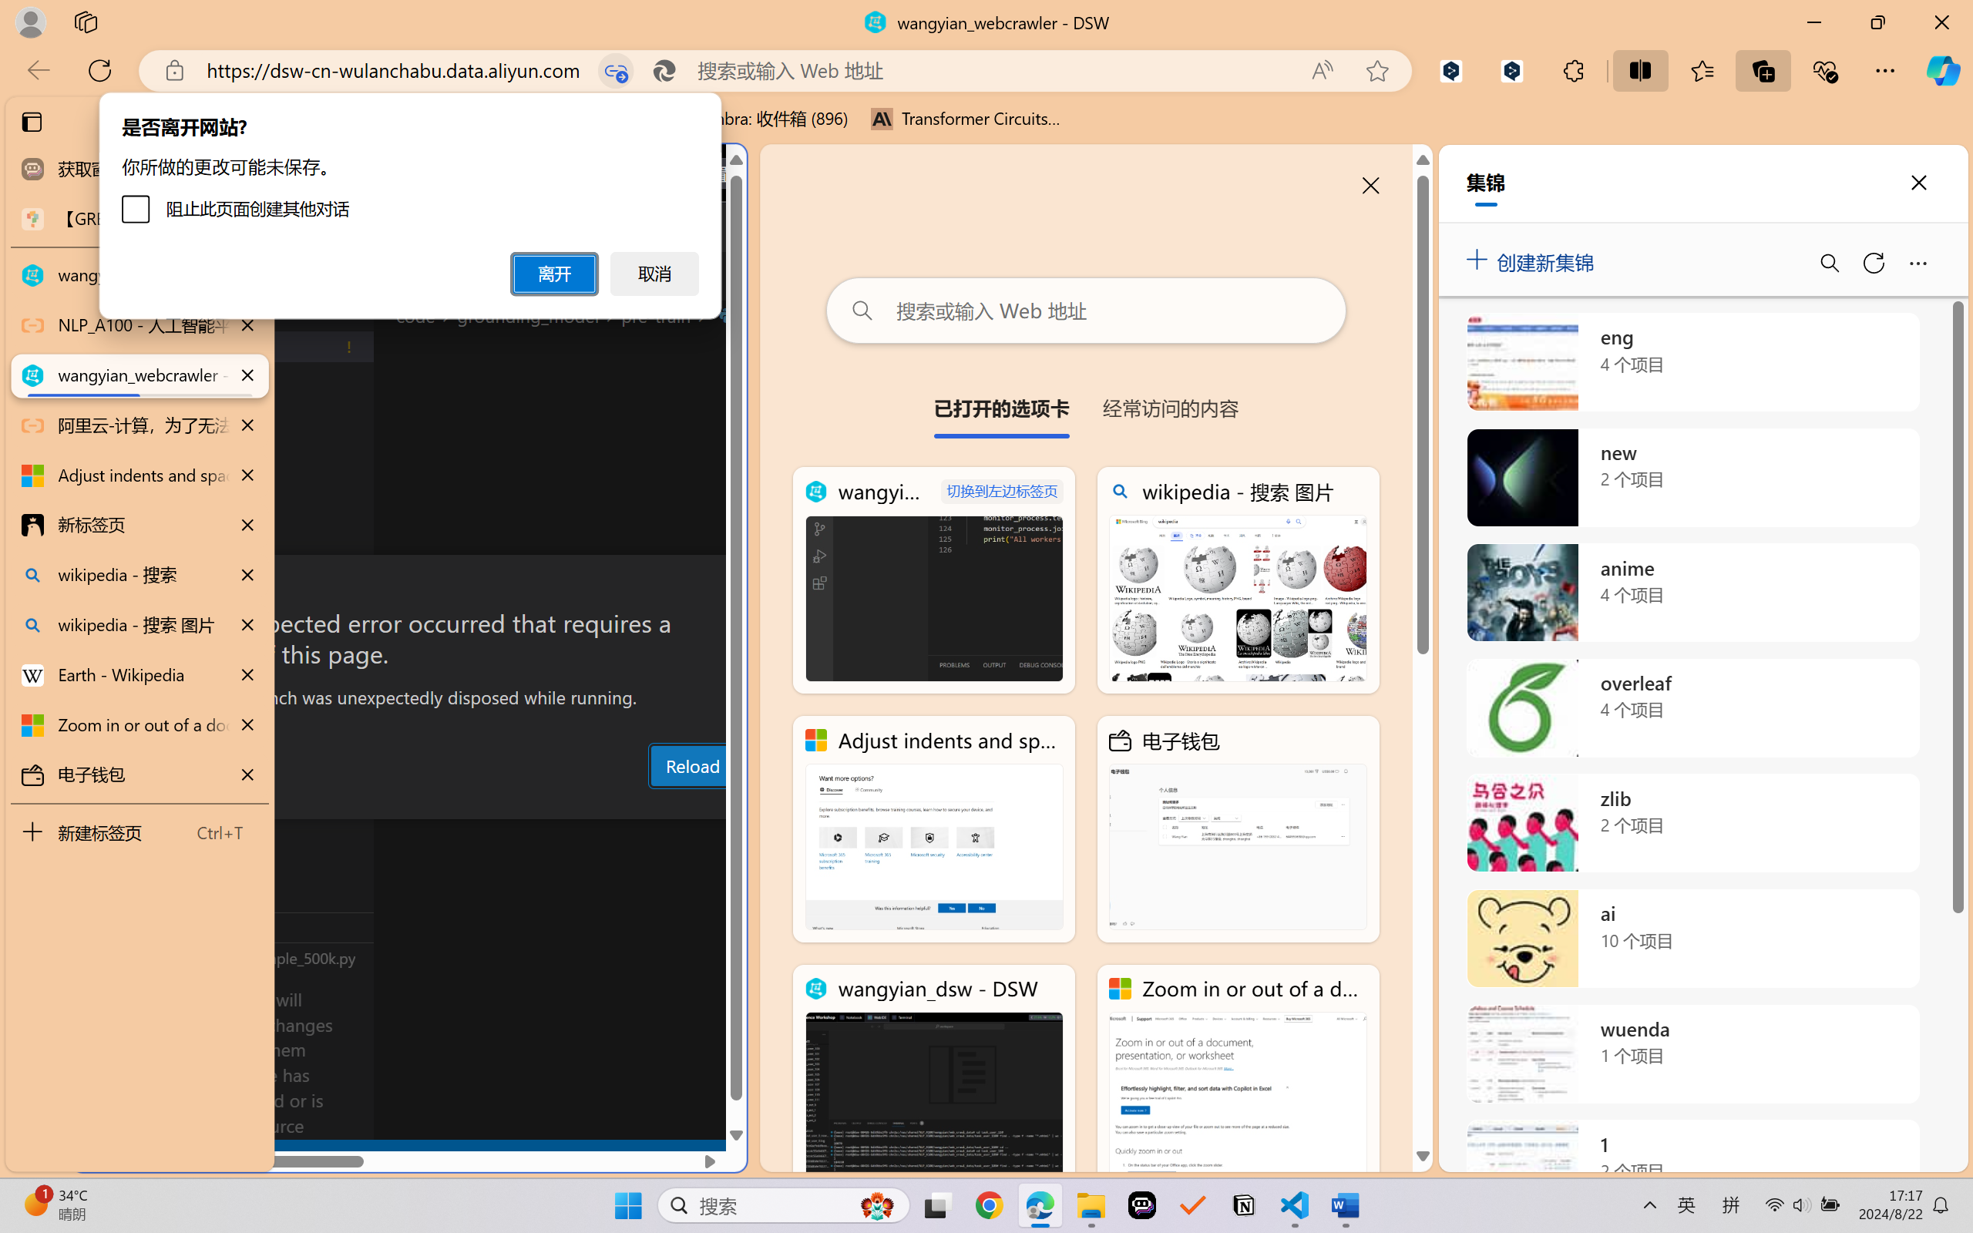 The height and width of the screenshot is (1233, 1973). I want to click on Outline Section, so click(255, 926).